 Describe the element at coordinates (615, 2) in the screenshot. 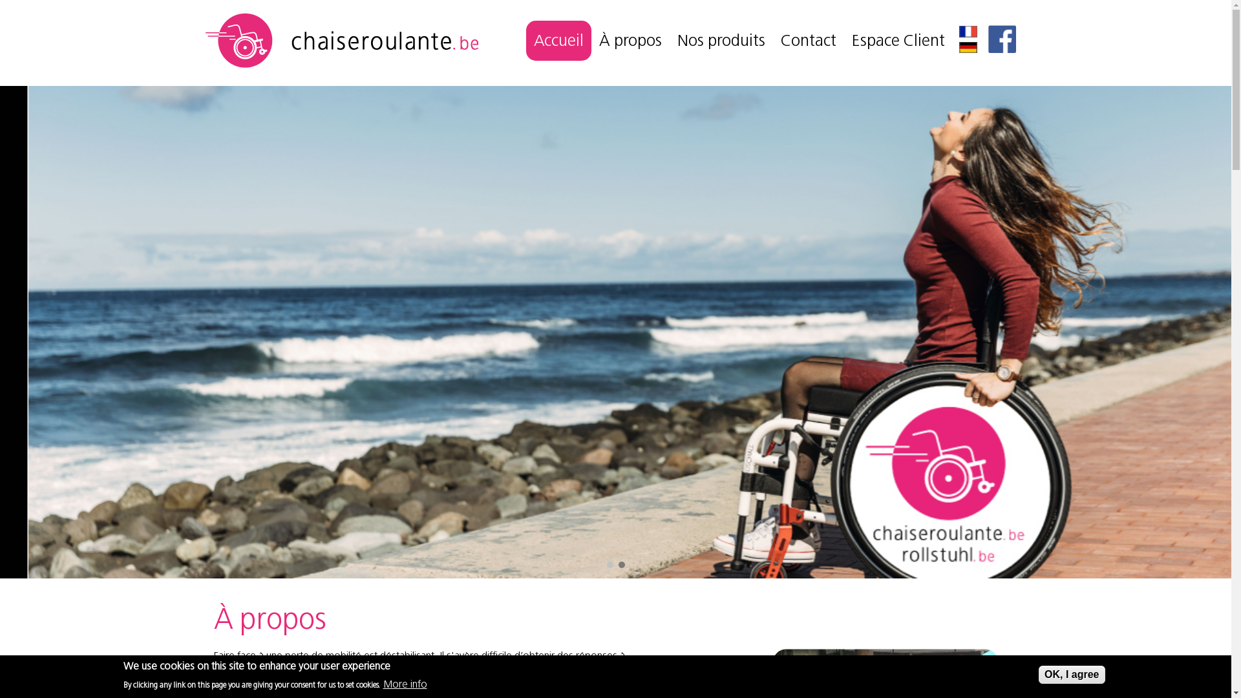

I see `Jump to navigation` at that location.